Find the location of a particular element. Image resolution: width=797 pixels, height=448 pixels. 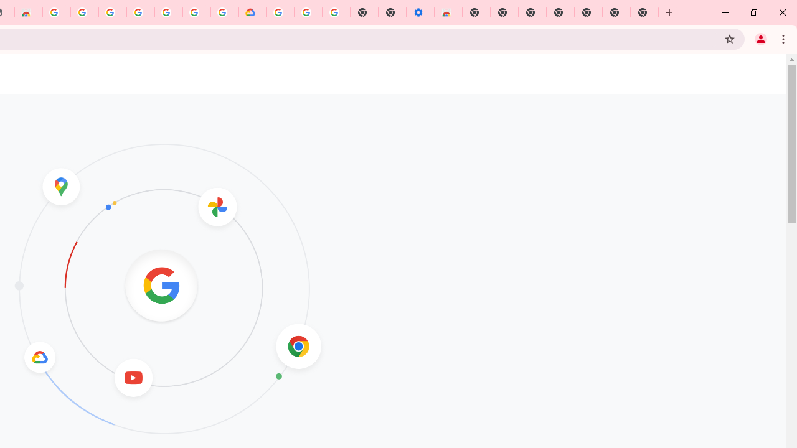

New Tab is located at coordinates (644, 12).